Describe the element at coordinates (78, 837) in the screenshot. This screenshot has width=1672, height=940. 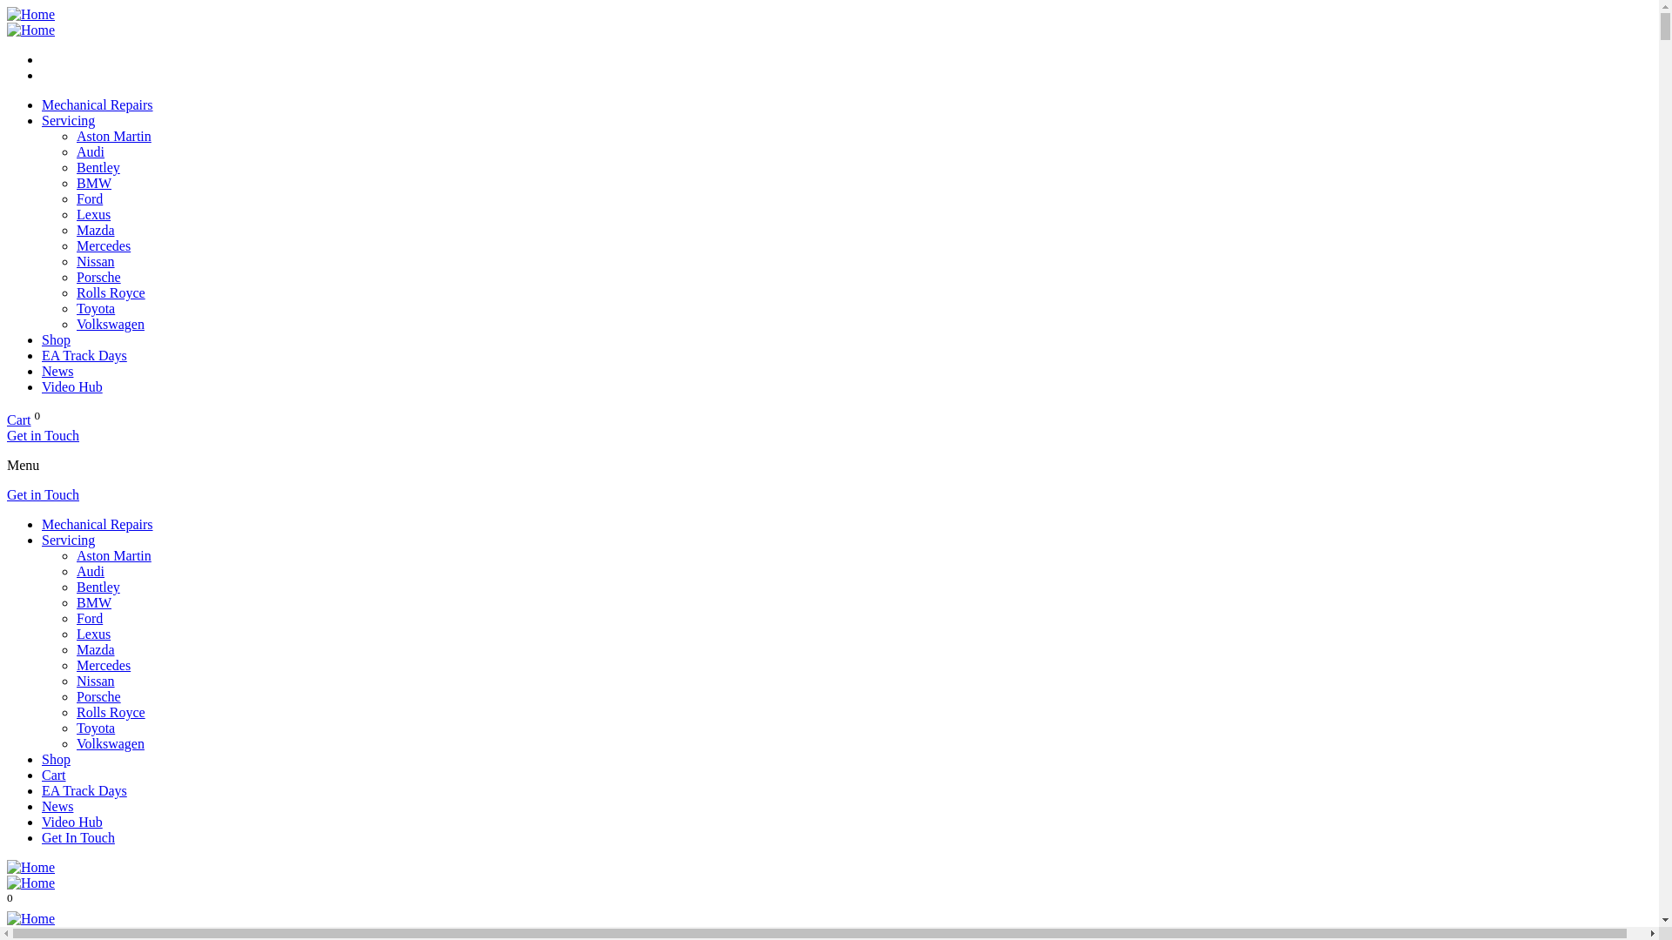
I see `Get In Touch` at that location.